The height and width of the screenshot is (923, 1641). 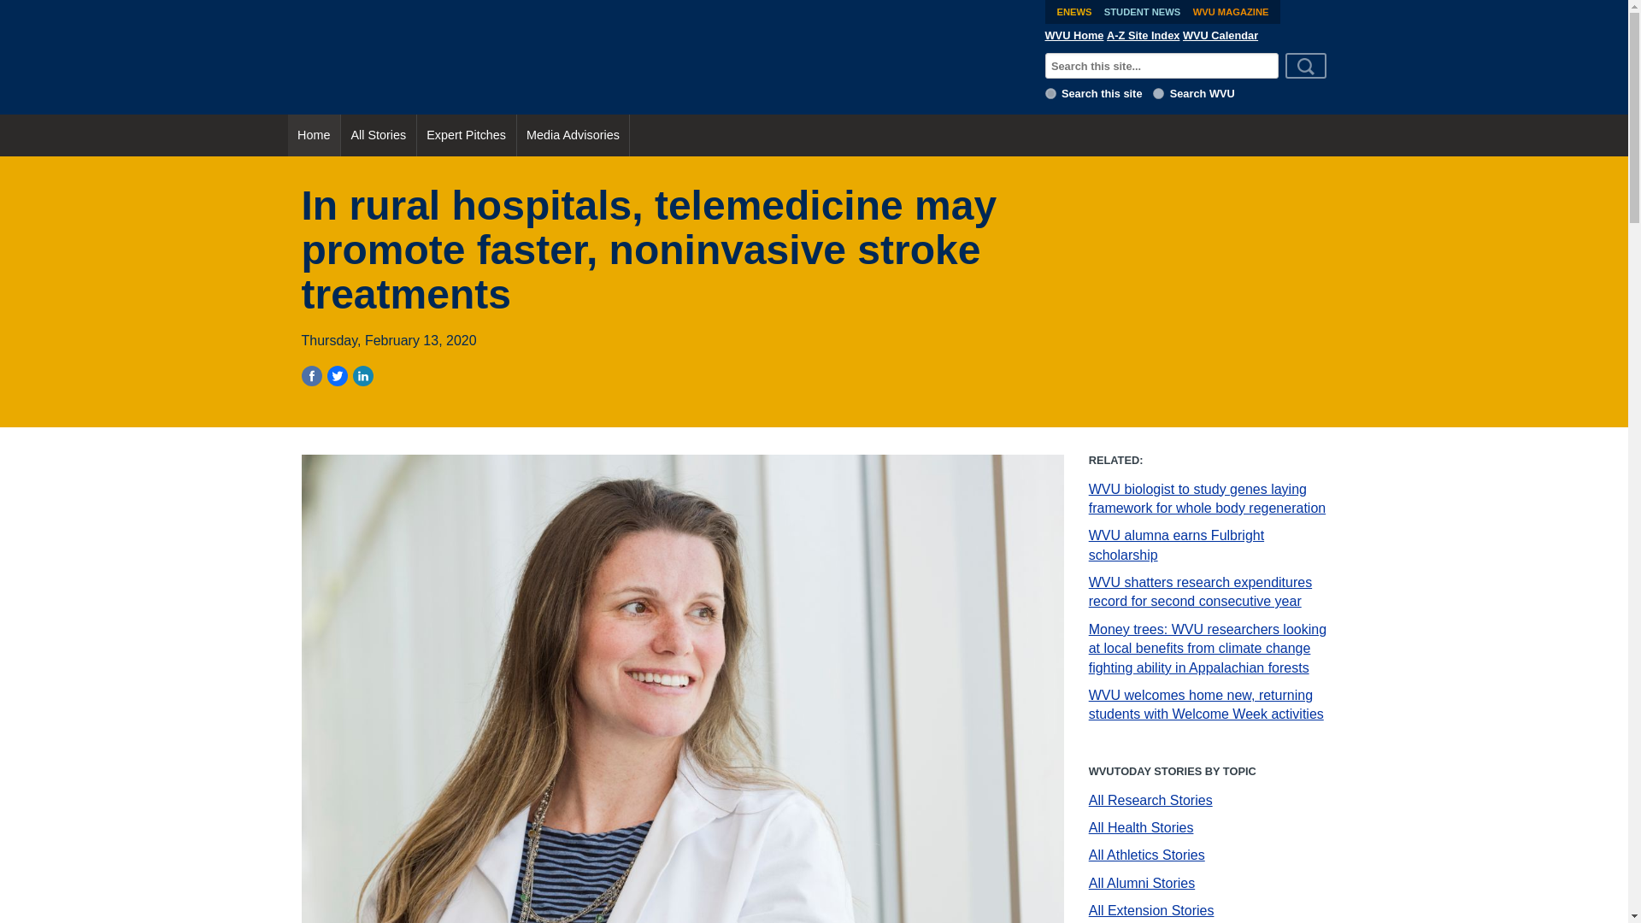 What do you see at coordinates (1306, 65) in the screenshot?
I see `Search` at bounding box center [1306, 65].